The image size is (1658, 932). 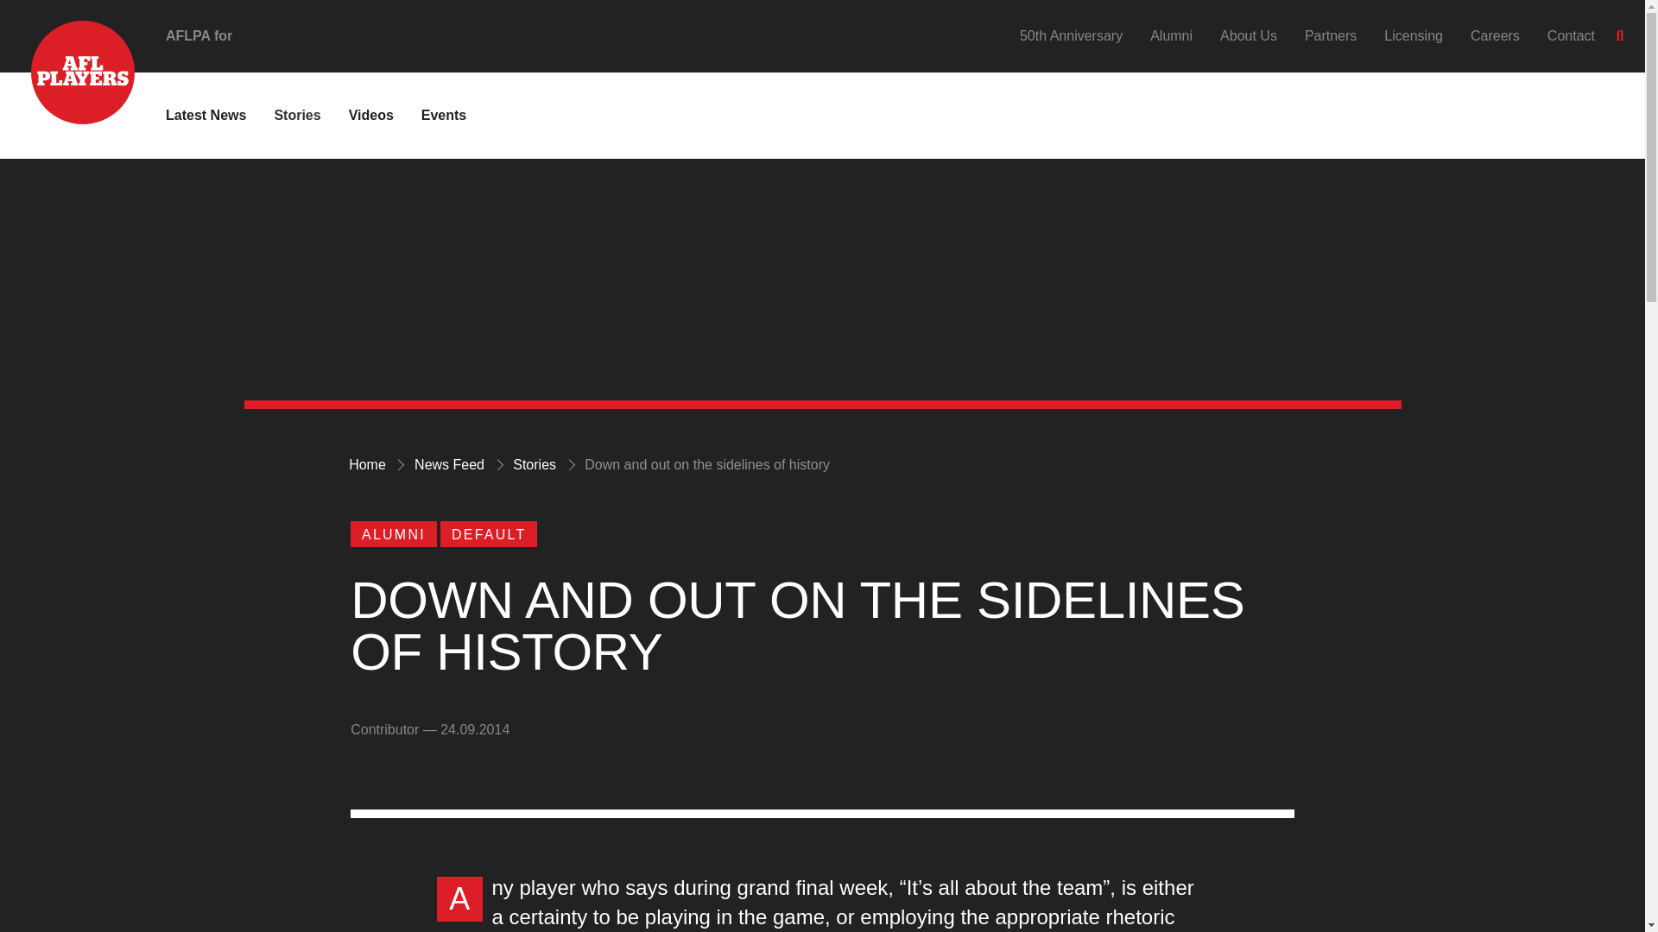 What do you see at coordinates (1071, 35) in the screenshot?
I see `50th Anniversary` at bounding box center [1071, 35].